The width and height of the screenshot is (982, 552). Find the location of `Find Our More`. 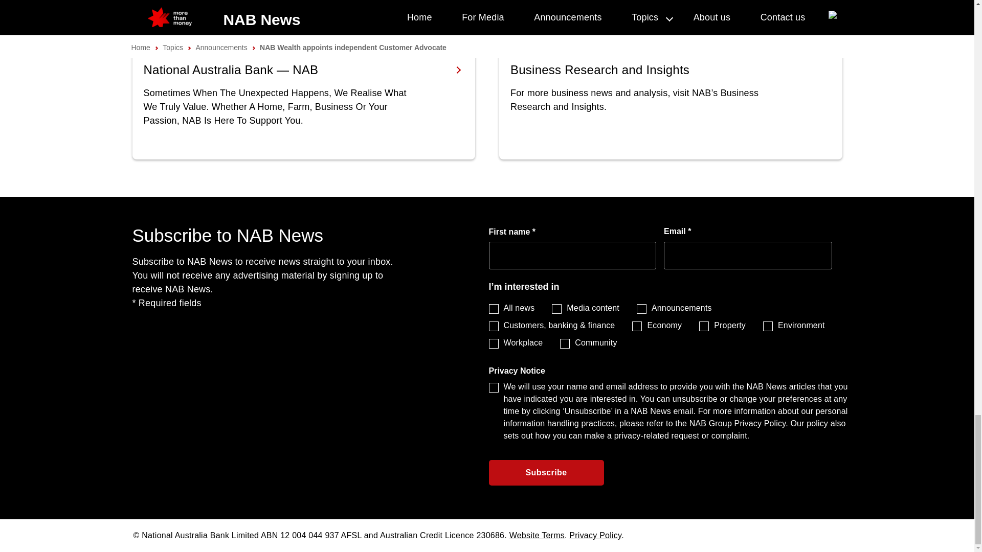

Find Our More is located at coordinates (671, 104).